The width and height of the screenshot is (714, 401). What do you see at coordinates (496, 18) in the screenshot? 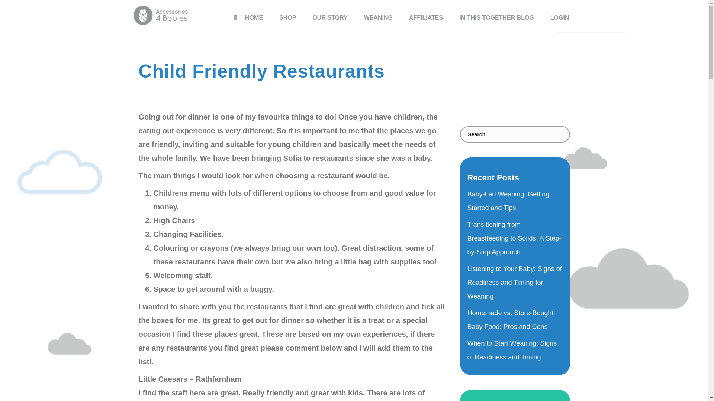
I see `IN THIS TOGETHER BLOG` at bounding box center [496, 18].